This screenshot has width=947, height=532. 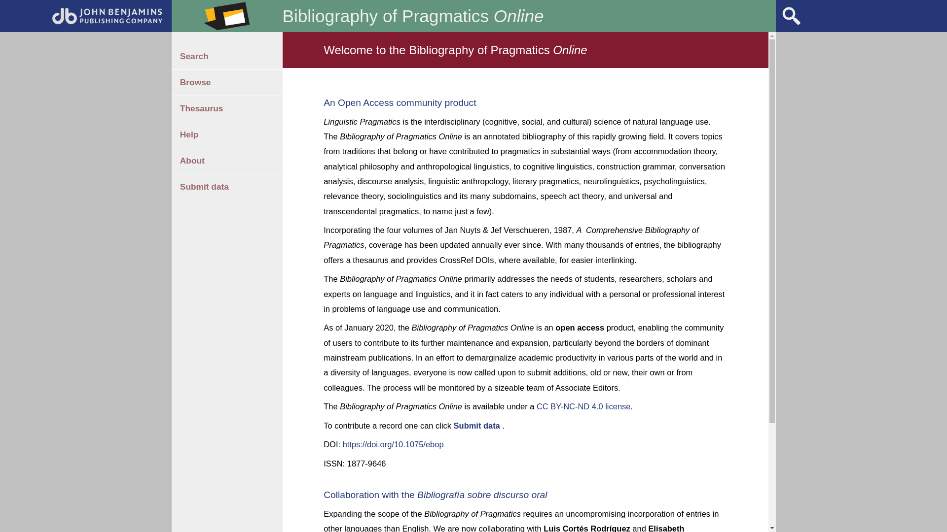 I want to click on About, so click(x=227, y=161).